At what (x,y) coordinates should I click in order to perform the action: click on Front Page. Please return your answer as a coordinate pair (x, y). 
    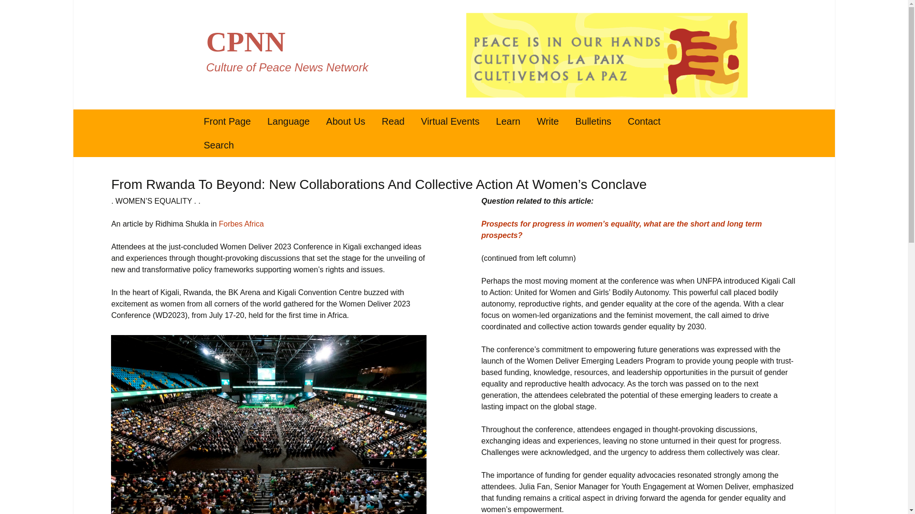
    Looking at the image, I should click on (241, 224).